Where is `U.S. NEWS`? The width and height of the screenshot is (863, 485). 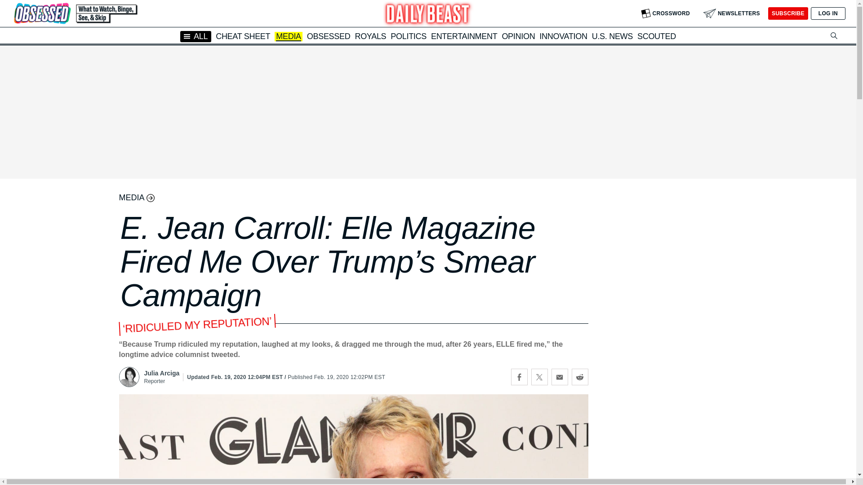 U.S. NEWS is located at coordinates (612, 36).